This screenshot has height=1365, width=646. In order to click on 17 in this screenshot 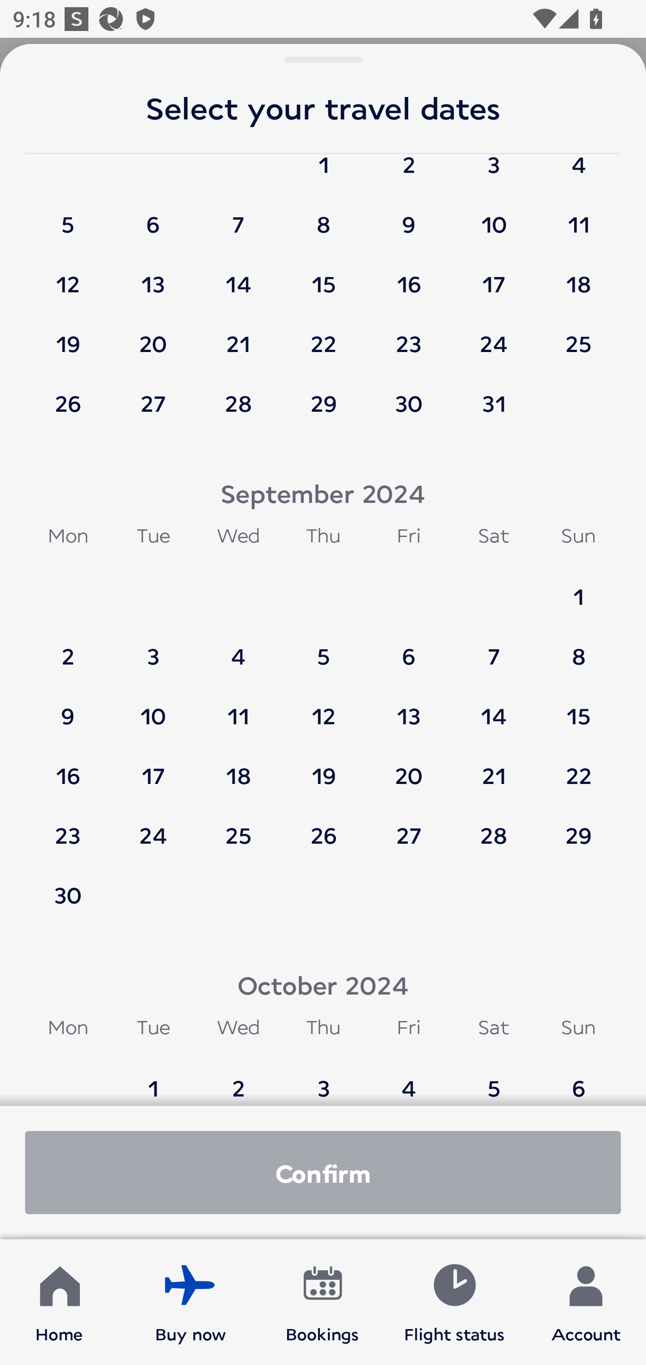, I will do `click(493, 276)`.